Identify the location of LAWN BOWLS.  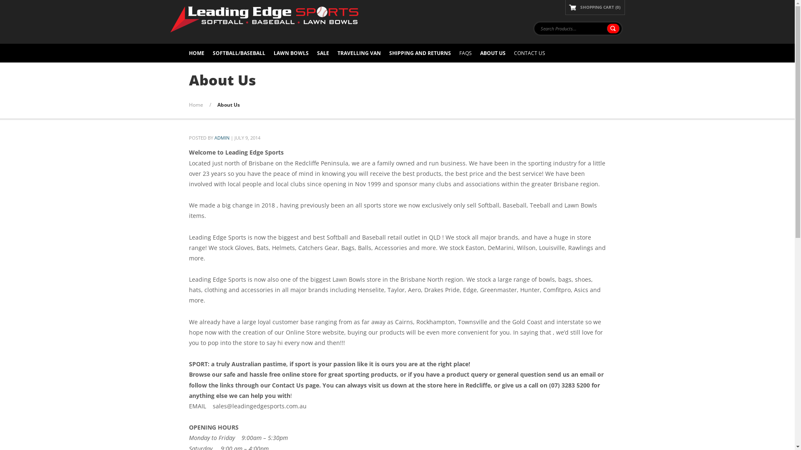
(291, 53).